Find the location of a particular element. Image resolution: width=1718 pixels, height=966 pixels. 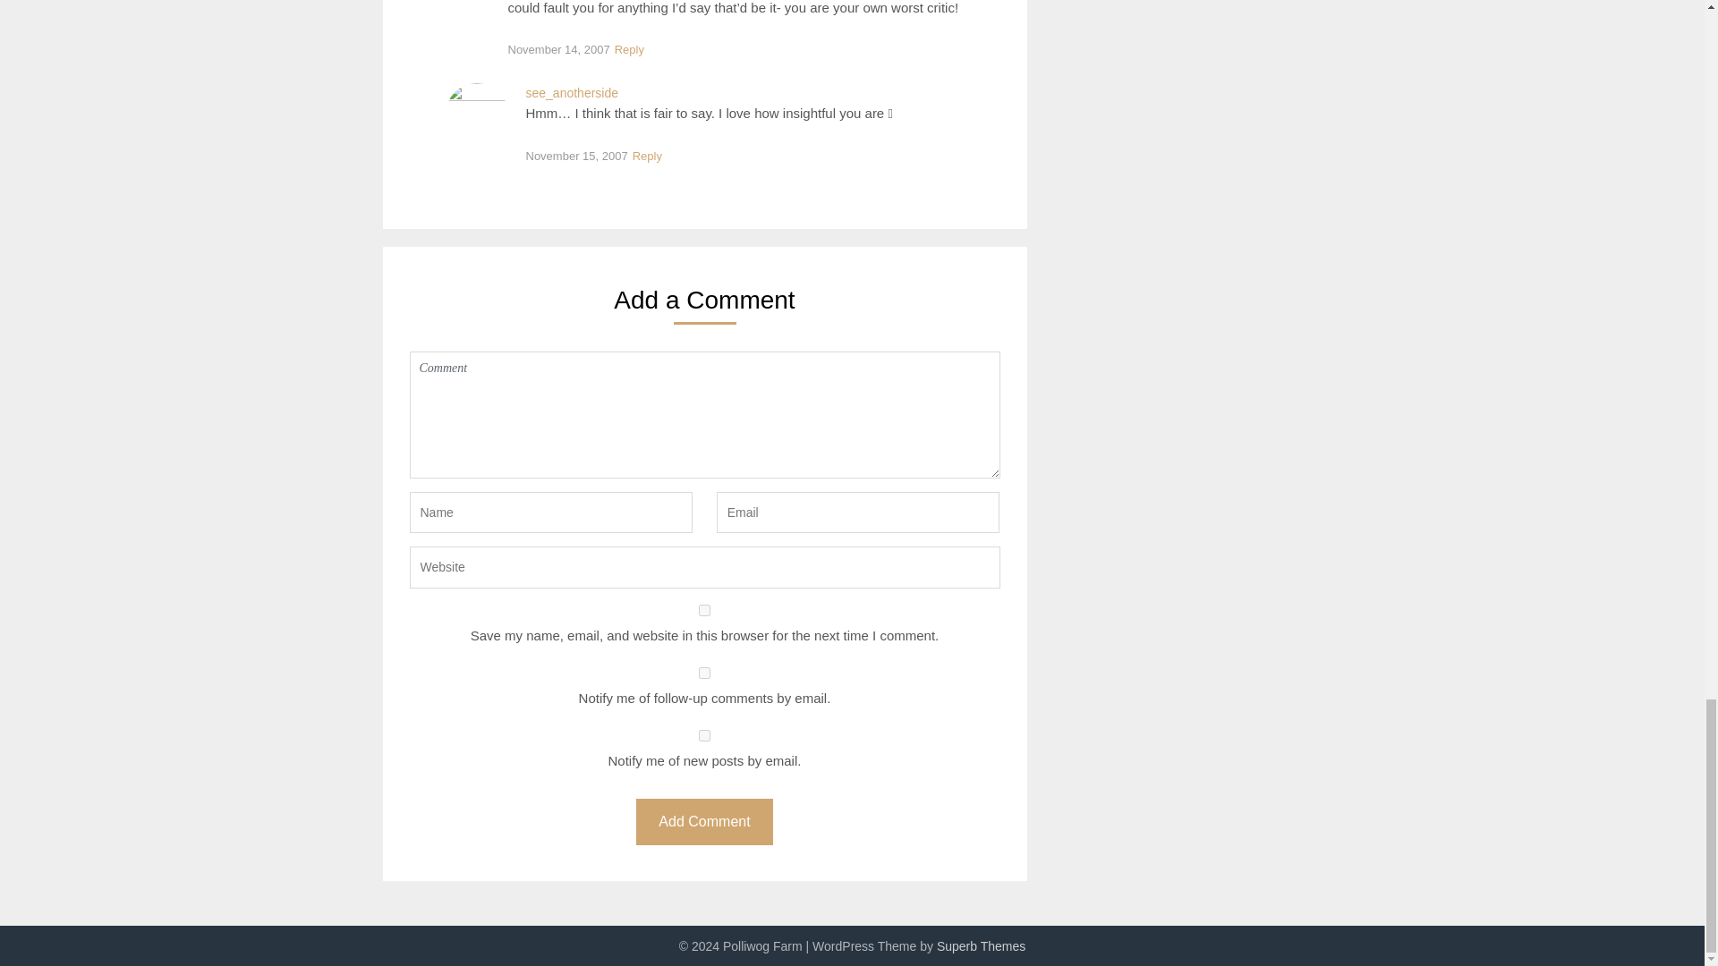

subscribe is located at coordinates (705, 673).